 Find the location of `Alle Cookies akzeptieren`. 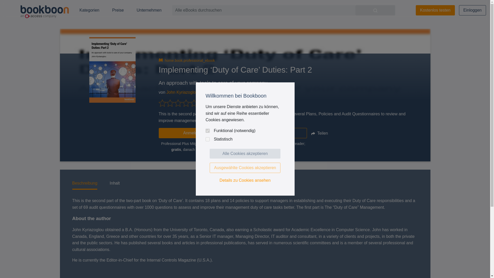

Alle Cookies akzeptieren is located at coordinates (245, 153).